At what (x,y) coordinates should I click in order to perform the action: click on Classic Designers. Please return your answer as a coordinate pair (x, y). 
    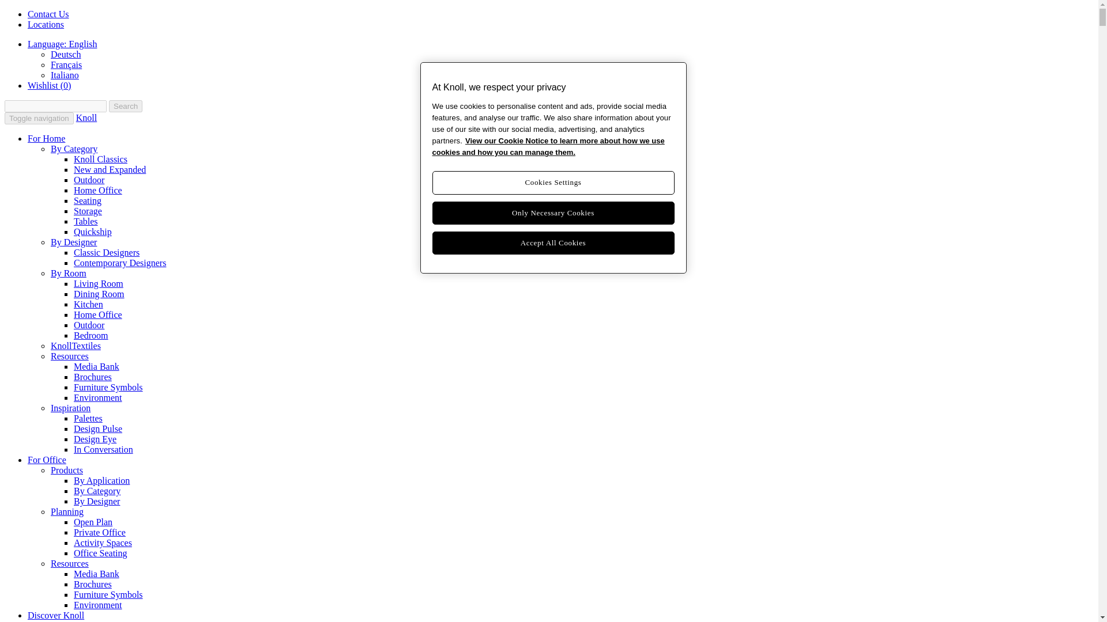
    Looking at the image, I should click on (106, 252).